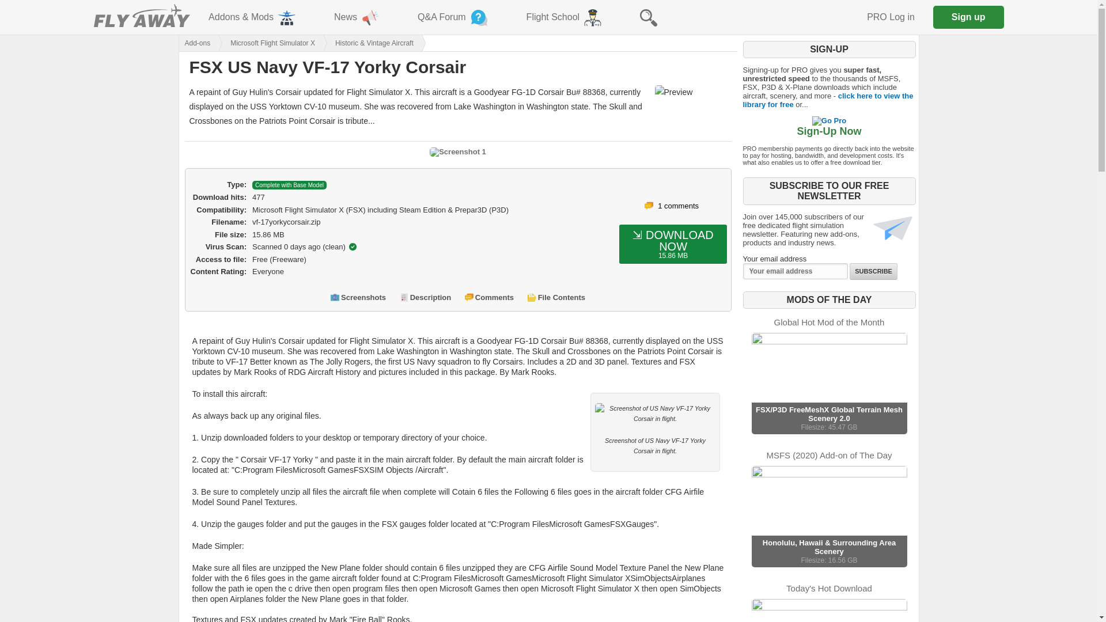  What do you see at coordinates (565, 17) in the screenshot?
I see `Flight School` at bounding box center [565, 17].